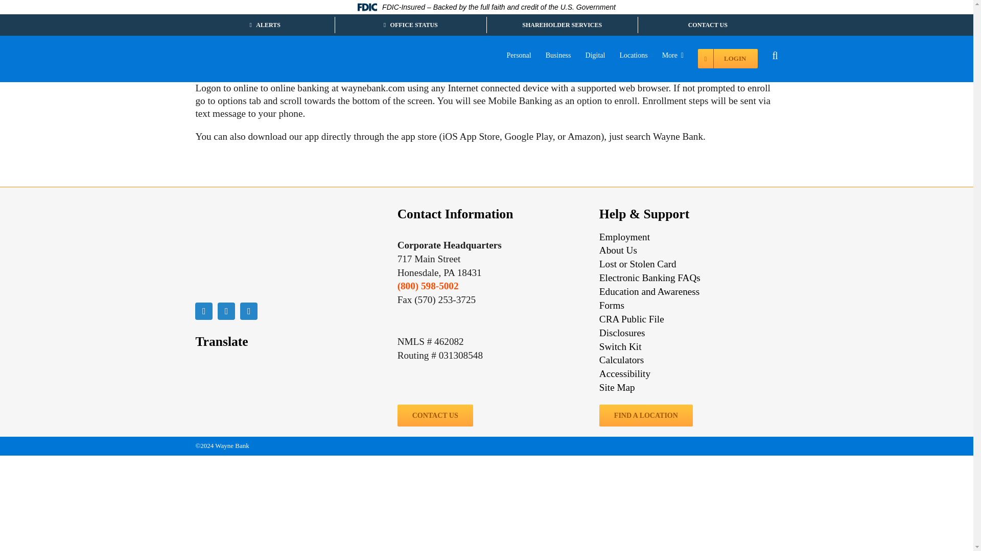 Image resolution: width=981 pixels, height=551 pixels. What do you see at coordinates (519, 58) in the screenshot?
I see `Personal` at bounding box center [519, 58].